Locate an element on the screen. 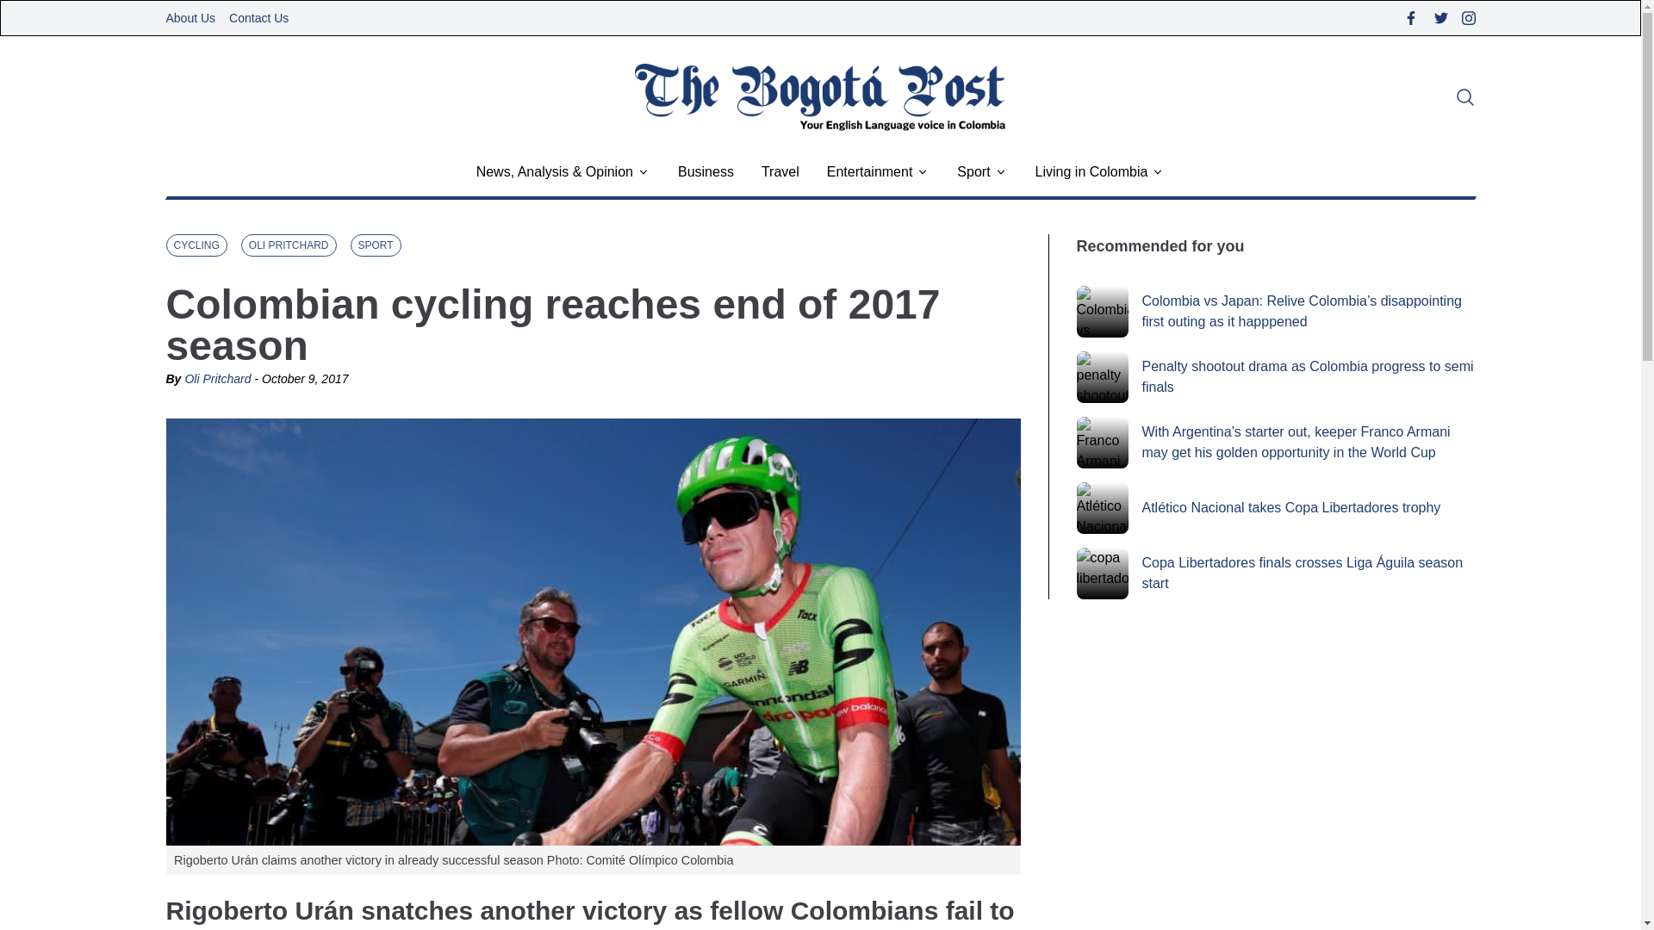  Business is located at coordinates (706, 171).